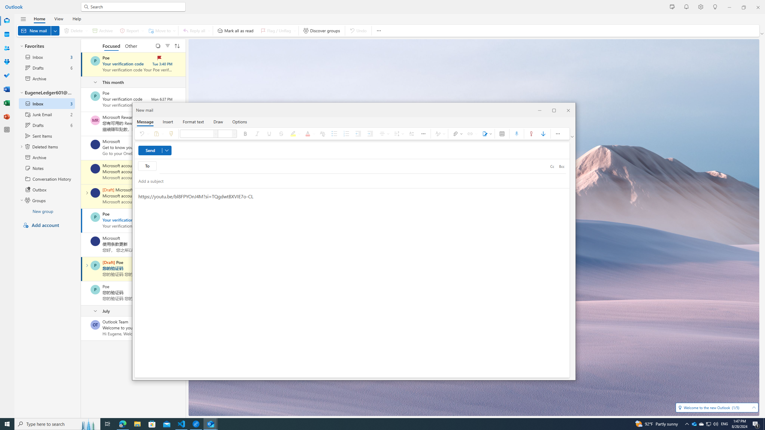 This screenshot has width=765, height=430. What do you see at coordinates (4, 3) in the screenshot?
I see `System` at bounding box center [4, 3].